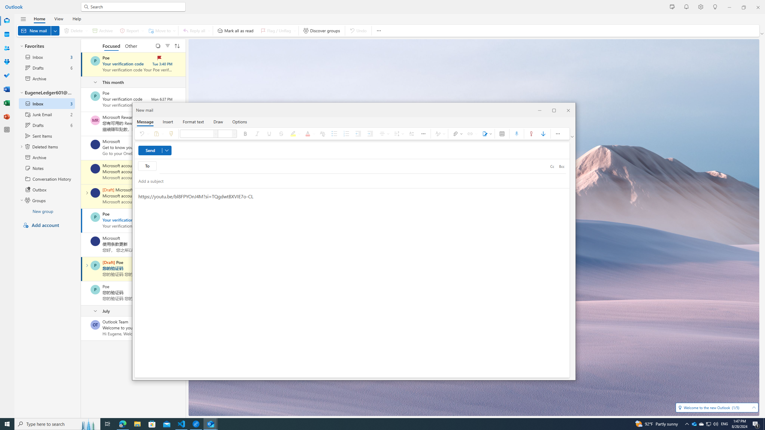 This screenshot has width=765, height=430. What do you see at coordinates (4, 3) in the screenshot?
I see `System` at bounding box center [4, 3].